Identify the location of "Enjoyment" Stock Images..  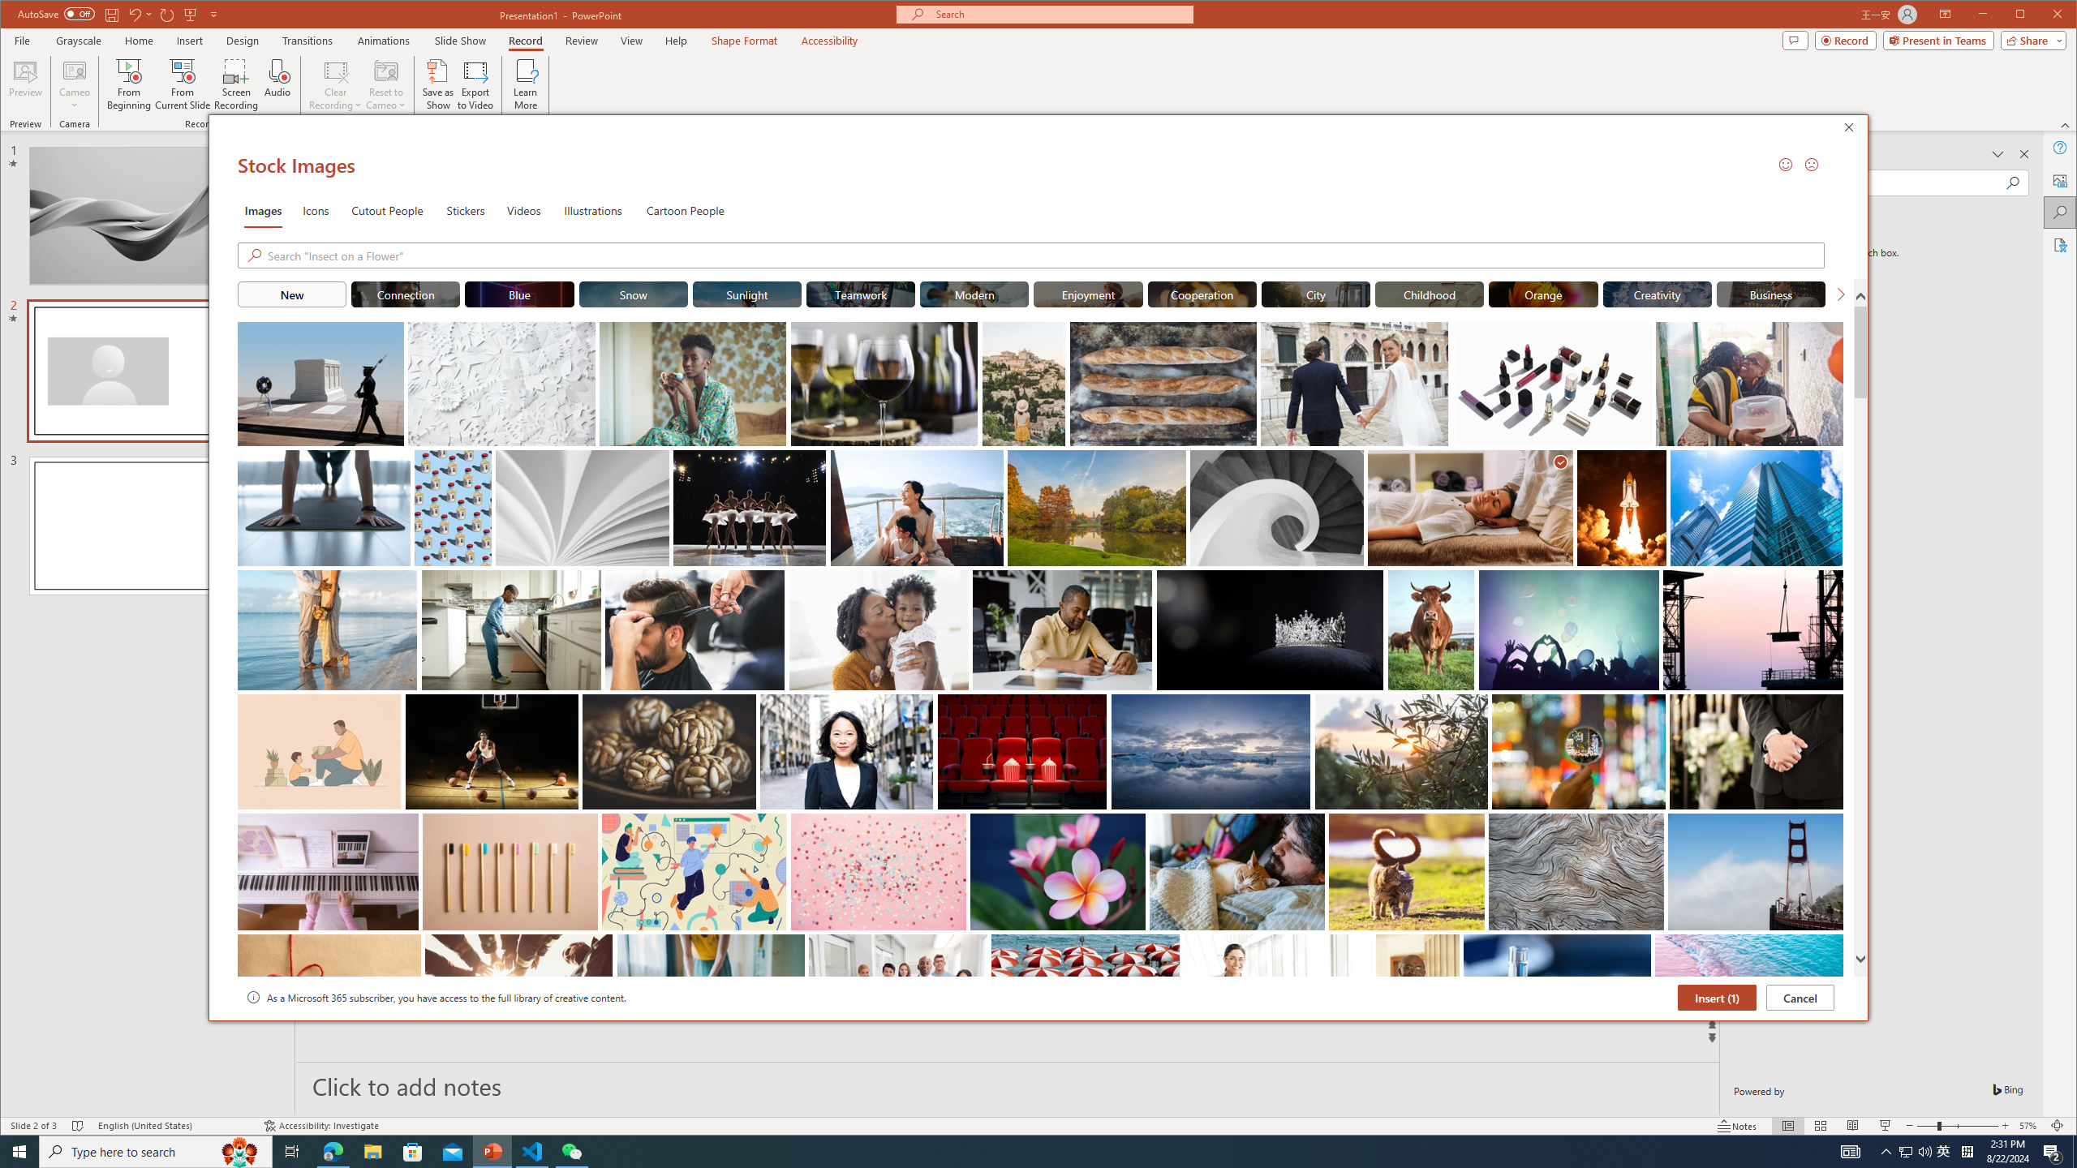
(1088, 294).